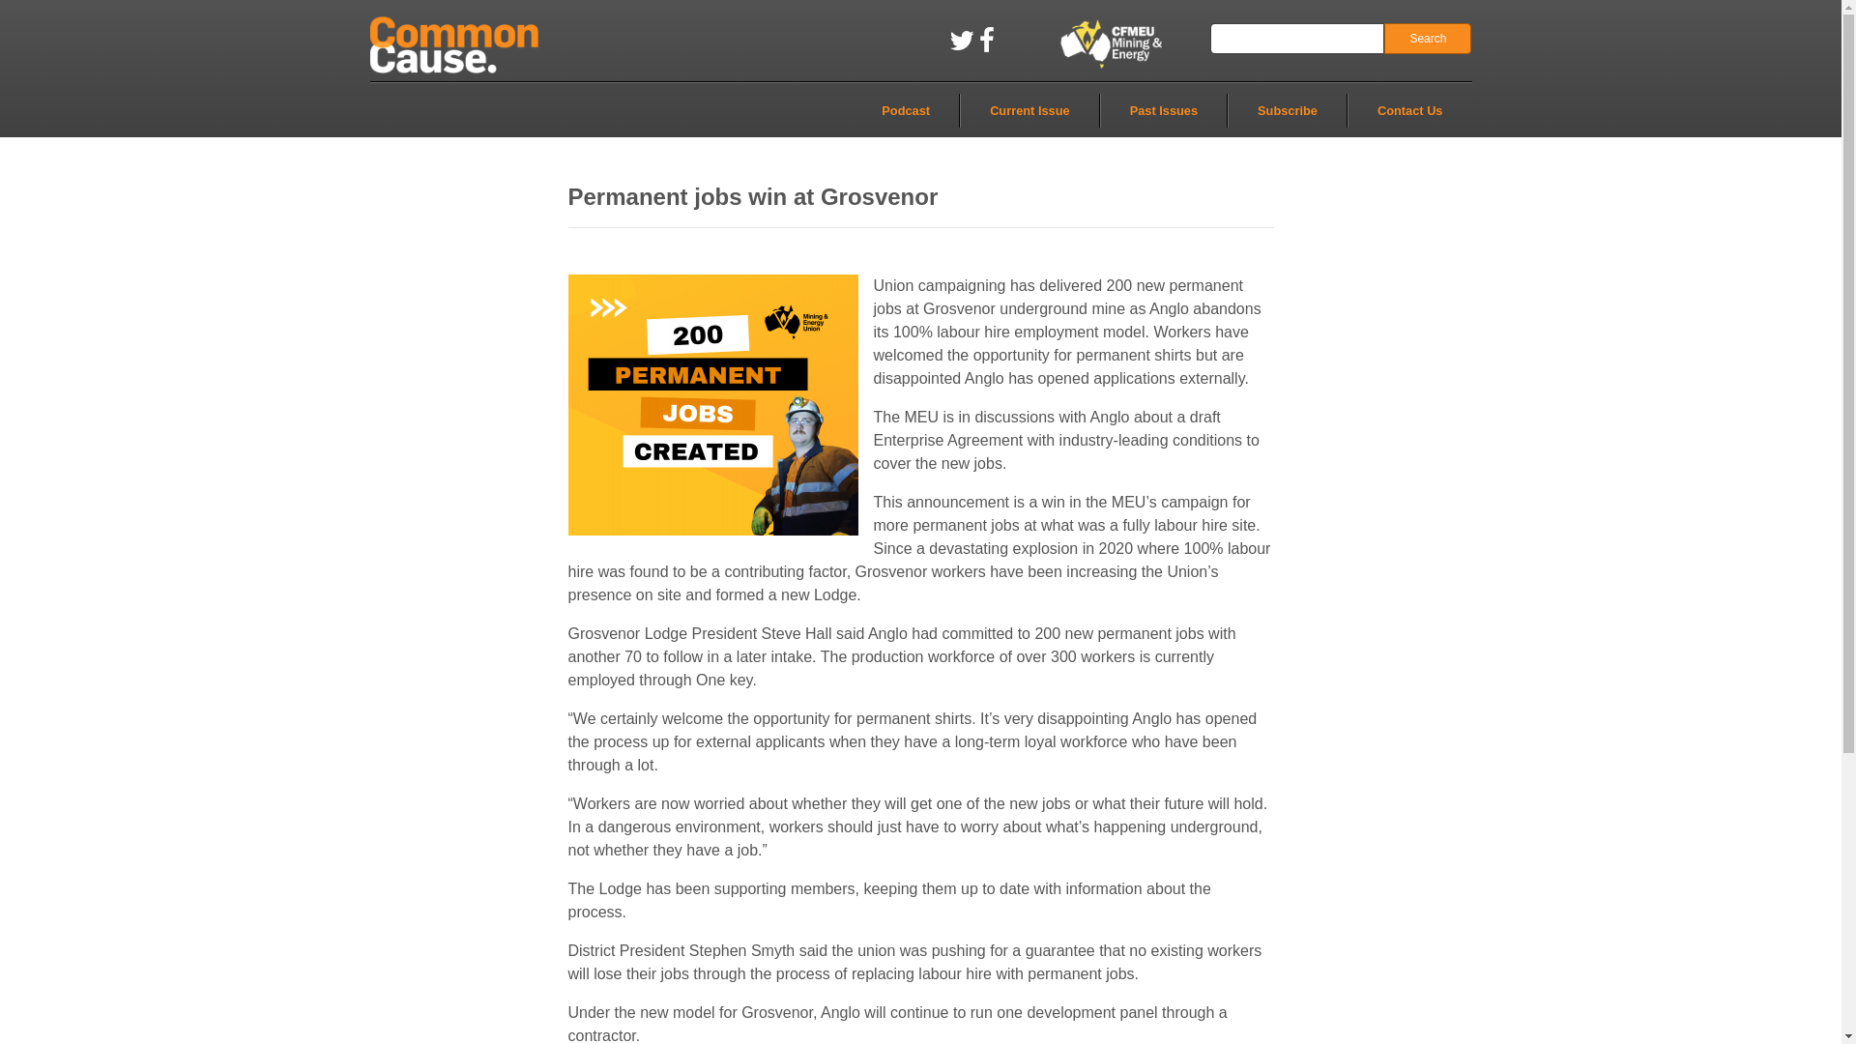  I want to click on Current Issue, so click(1030, 110).